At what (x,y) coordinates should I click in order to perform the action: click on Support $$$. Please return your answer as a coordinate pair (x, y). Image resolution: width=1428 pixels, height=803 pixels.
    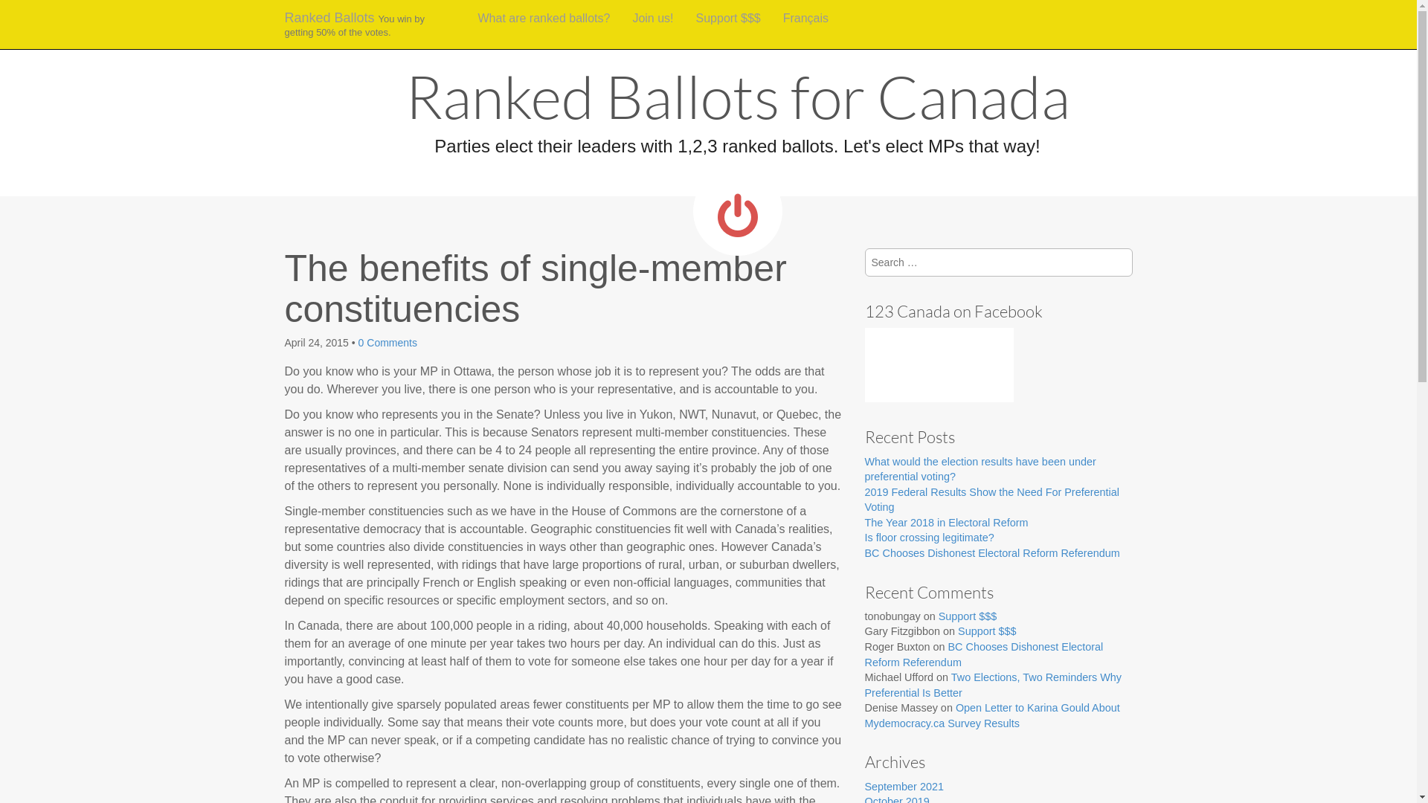
    Looking at the image, I should click on (729, 19).